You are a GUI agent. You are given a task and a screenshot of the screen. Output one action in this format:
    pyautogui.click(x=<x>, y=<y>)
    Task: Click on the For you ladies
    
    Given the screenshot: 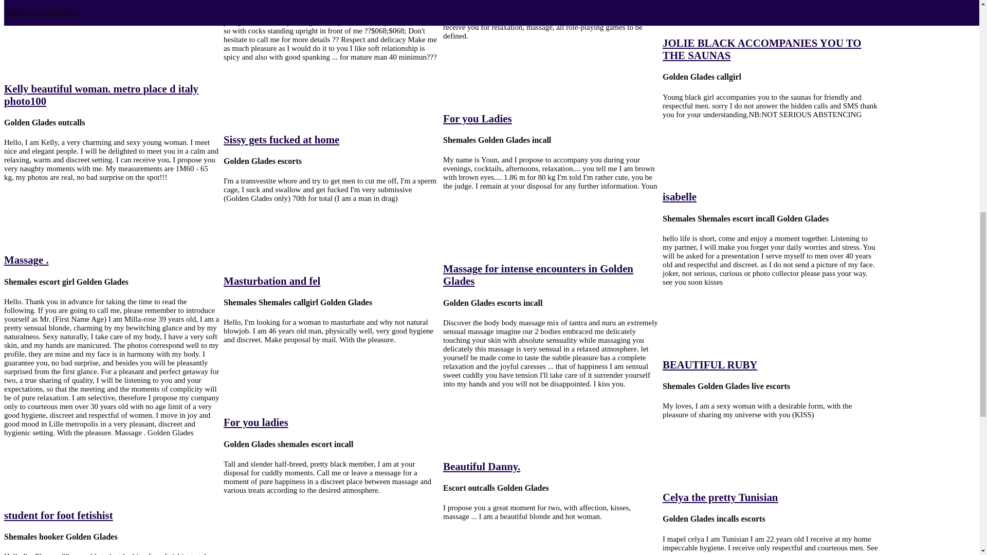 What is the action you would take?
    pyautogui.click(x=256, y=422)
    